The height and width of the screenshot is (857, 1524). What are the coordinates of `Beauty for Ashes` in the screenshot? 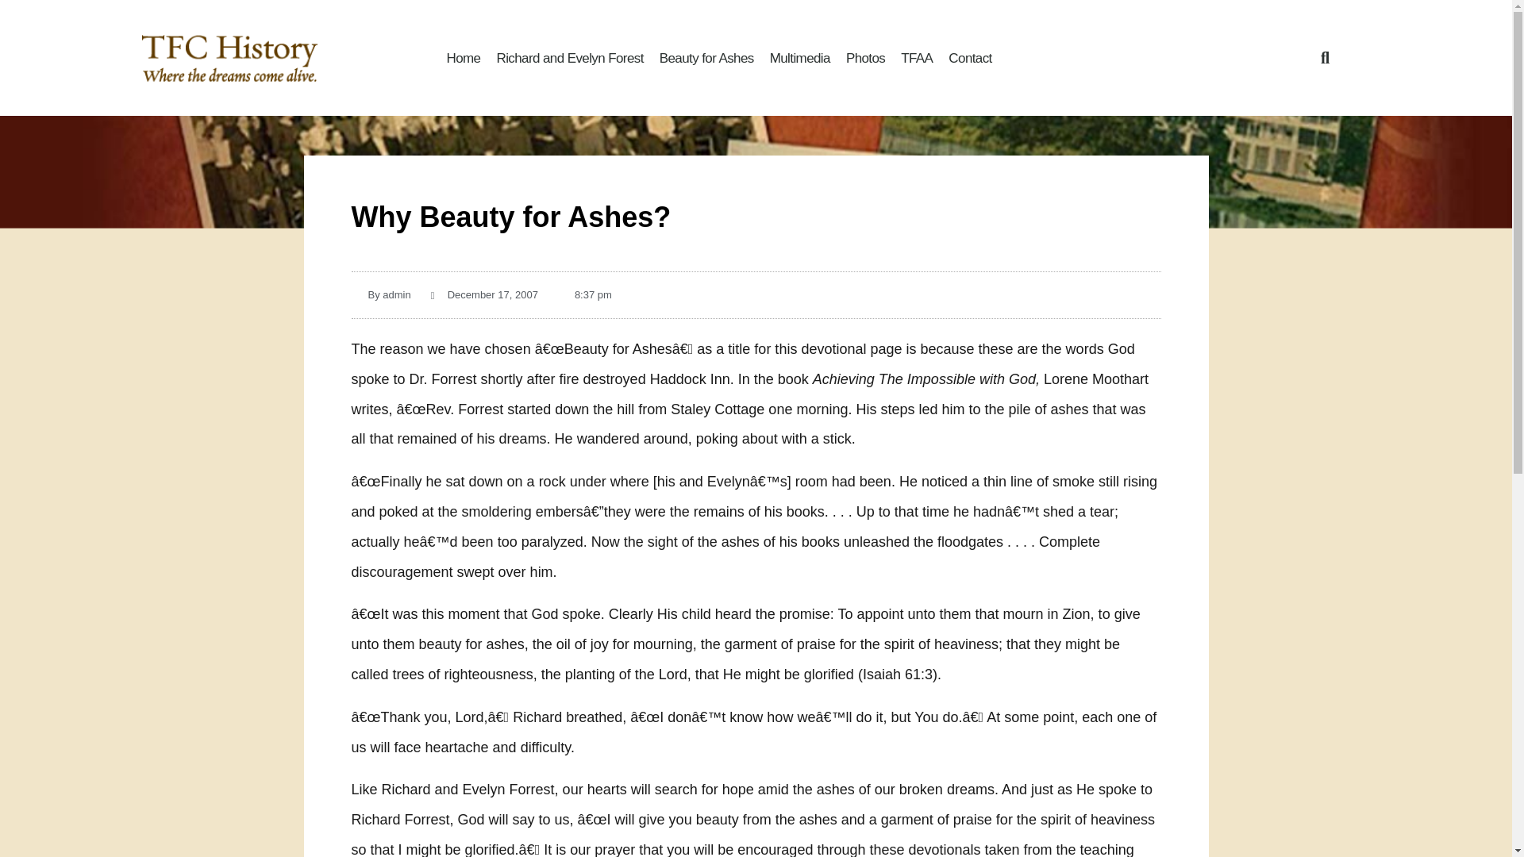 It's located at (706, 57).